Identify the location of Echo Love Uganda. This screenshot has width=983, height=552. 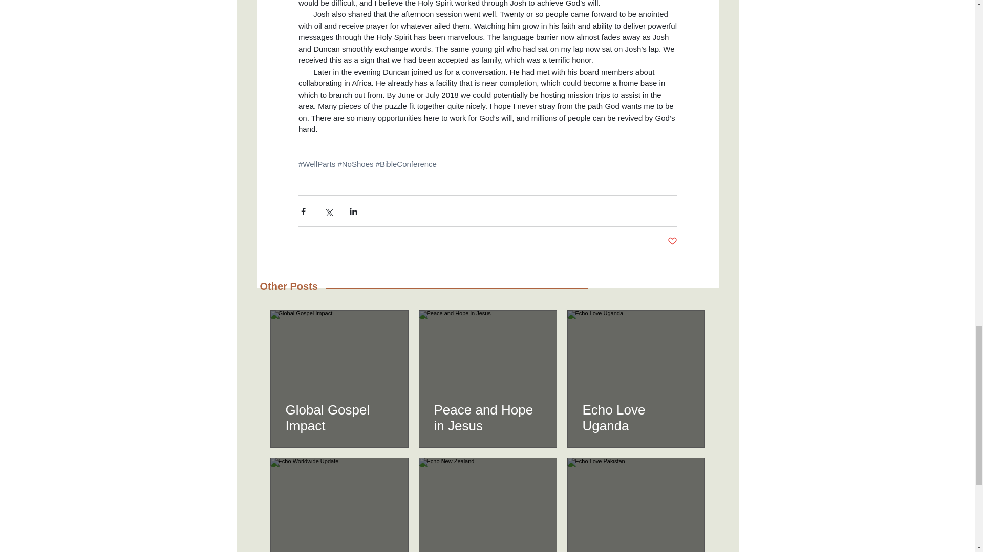
(636, 418).